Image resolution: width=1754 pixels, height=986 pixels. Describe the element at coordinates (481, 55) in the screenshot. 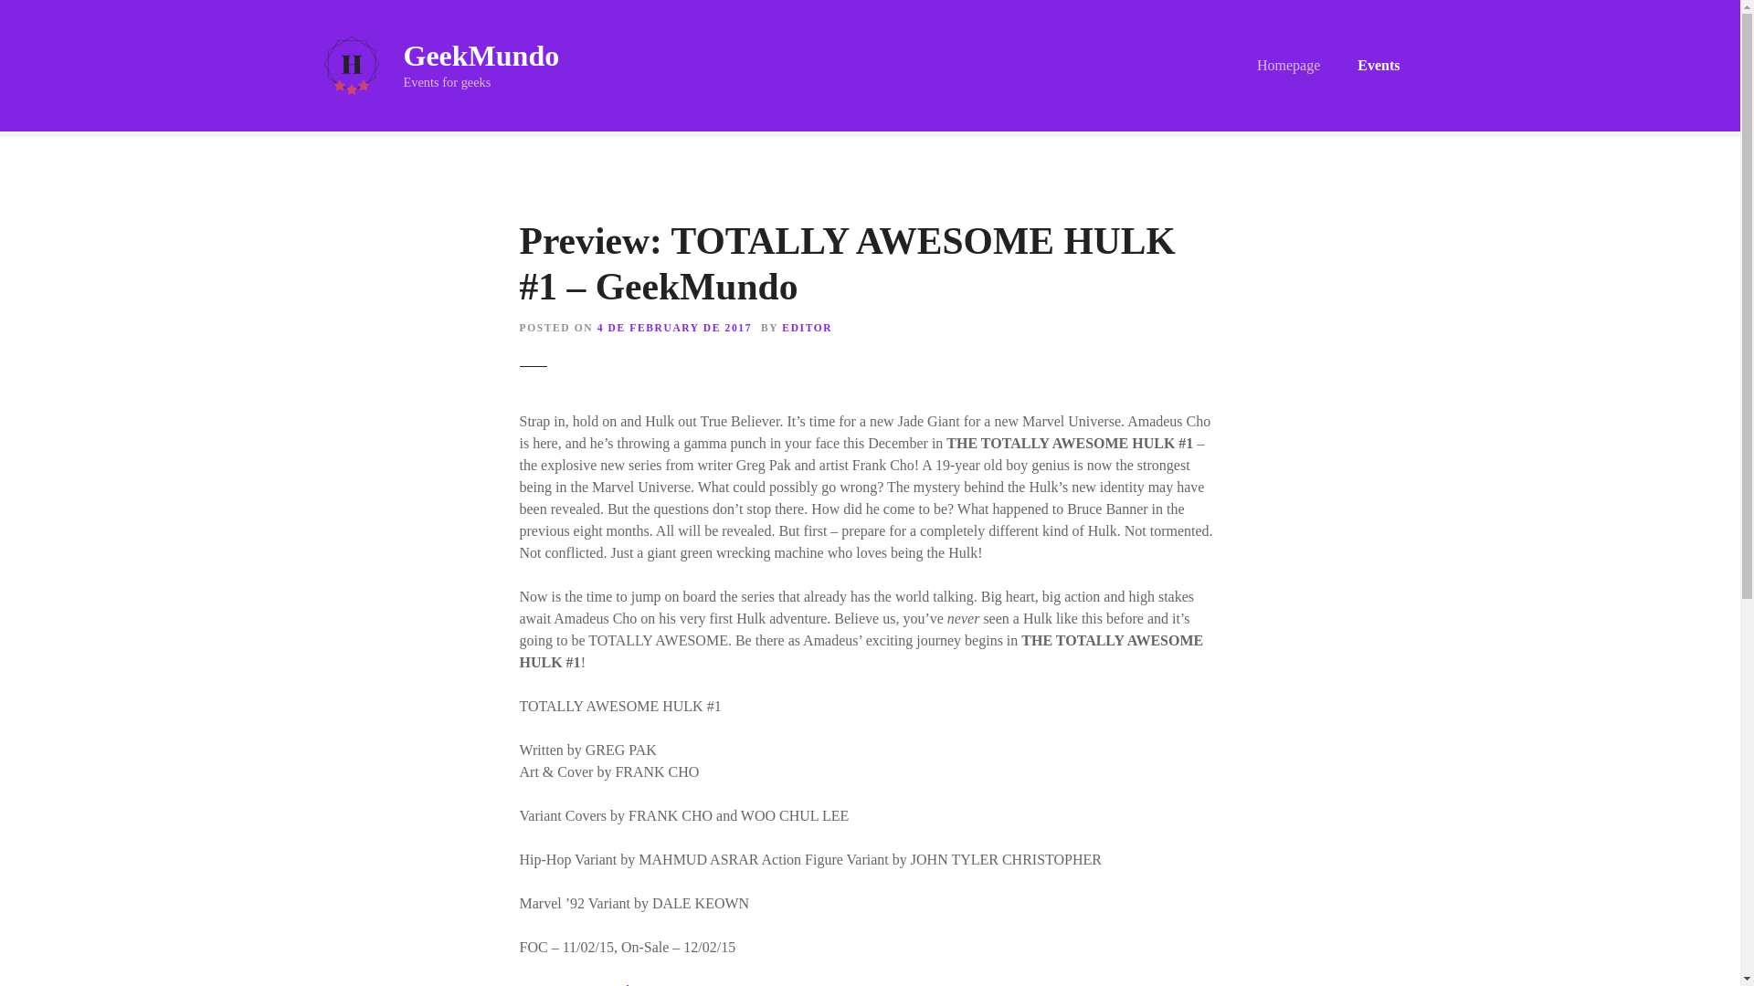

I see `GeekMundo` at that location.